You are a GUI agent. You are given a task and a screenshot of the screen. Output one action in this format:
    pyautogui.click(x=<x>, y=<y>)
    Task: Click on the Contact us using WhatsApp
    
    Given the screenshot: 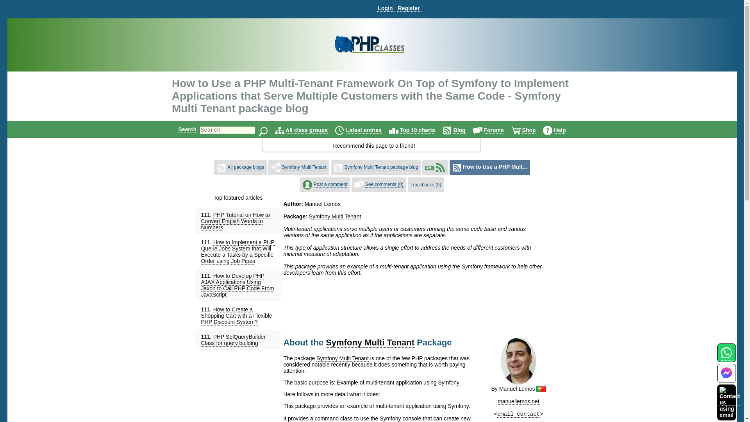 What is the action you would take?
    pyautogui.click(x=726, y=357)
    